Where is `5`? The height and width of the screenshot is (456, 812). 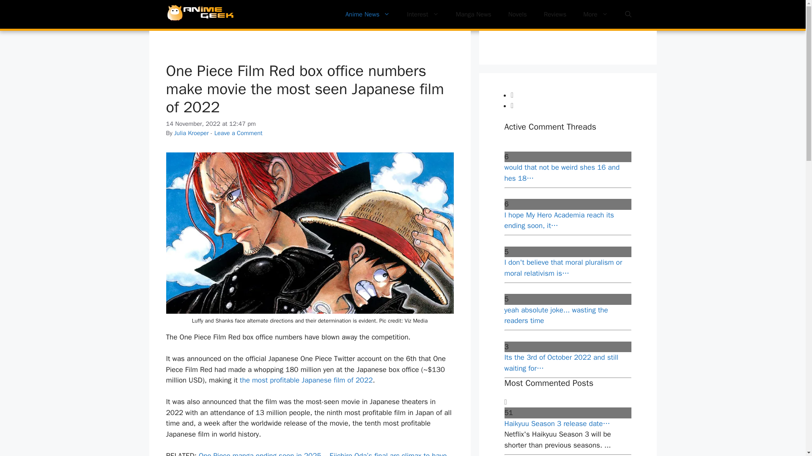
5 is located at coordinates (568, 252).